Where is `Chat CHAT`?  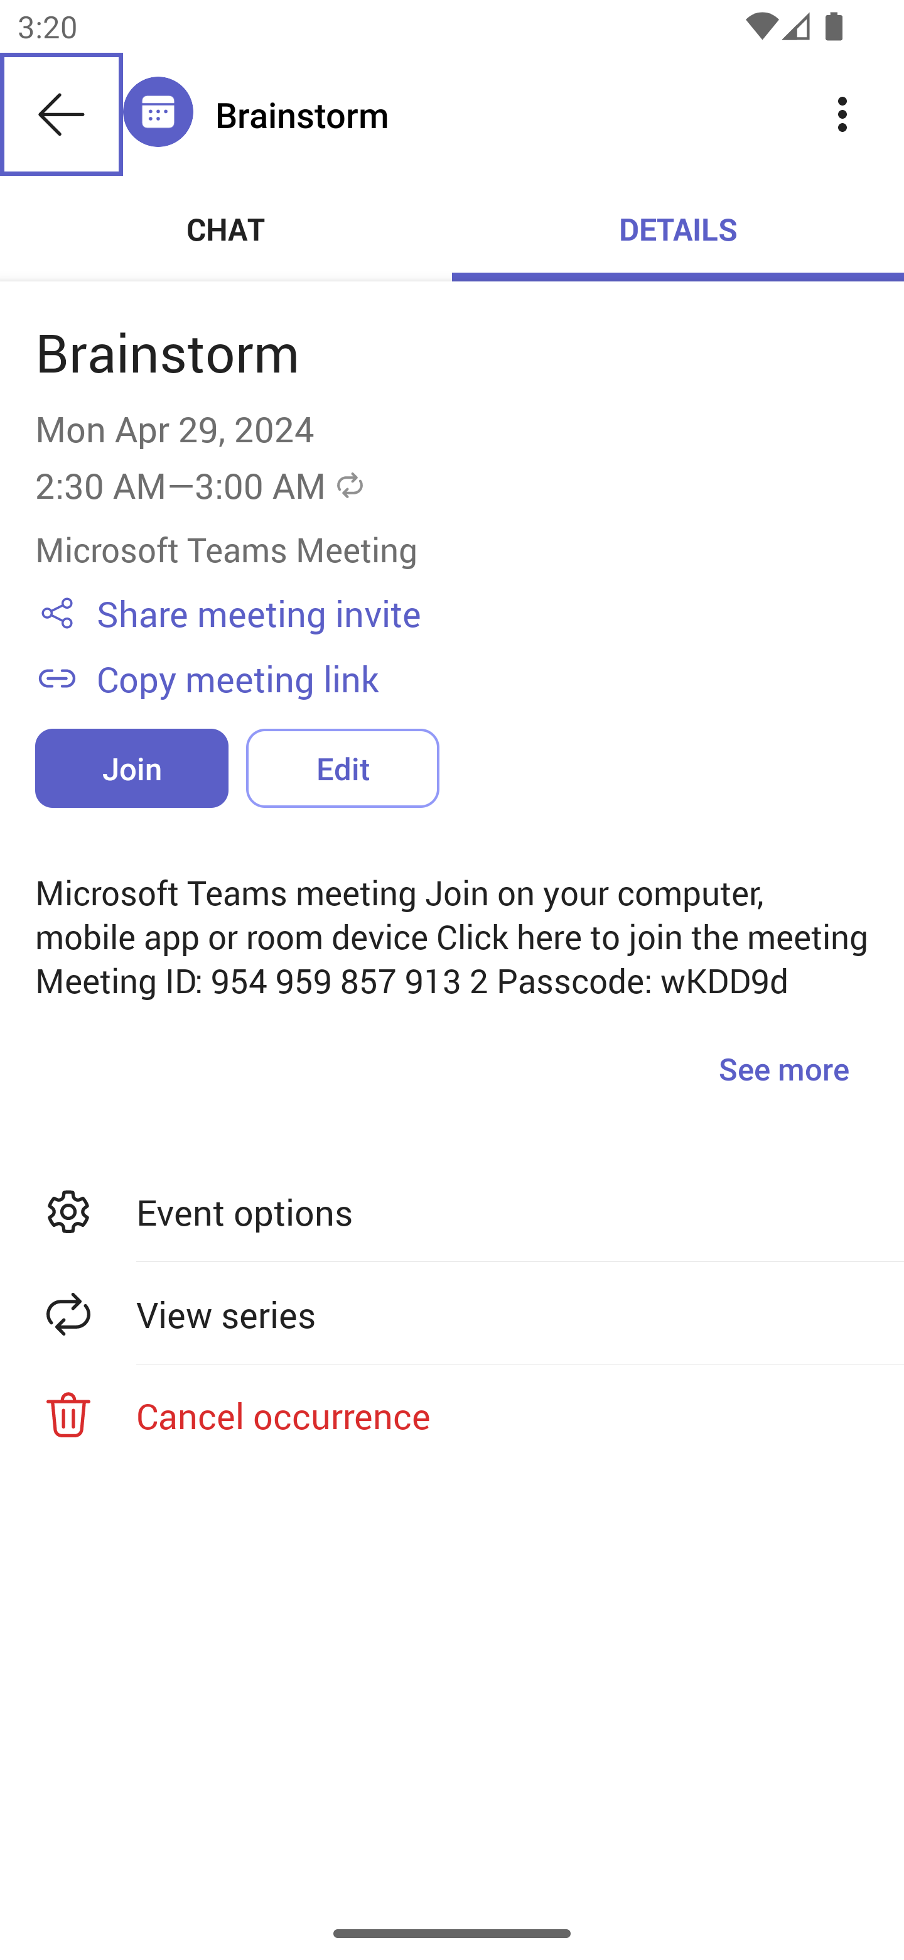
Chat CHAT is located at coordinates (226, 229).